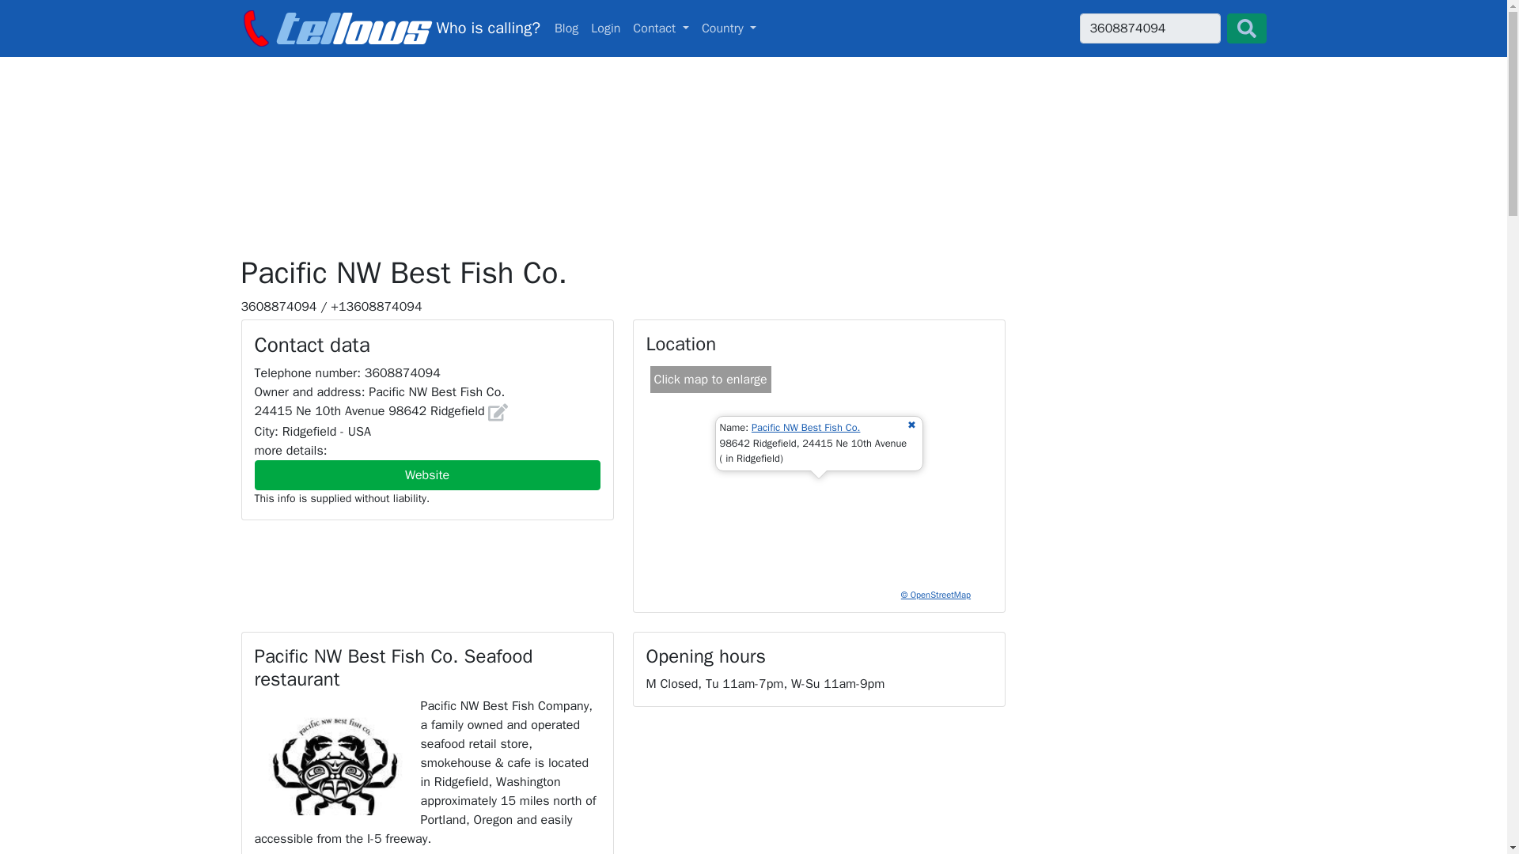  Describe the element at coordinates (806, 427) in the screenshot. I see `Blog` at that location.